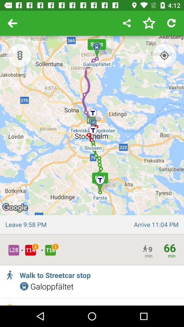 The width and height of the screenshot is (184, 327). I want to click on press to save search in favorites, so click(149, 23).